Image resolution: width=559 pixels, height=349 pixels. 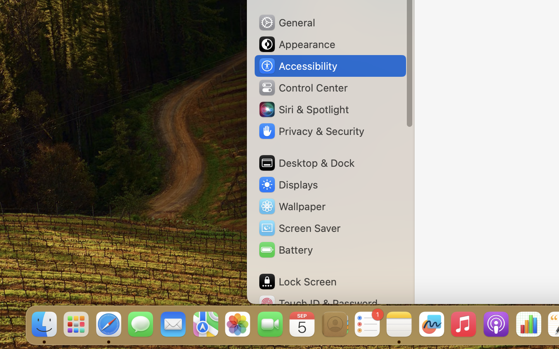 What do you see at coordinates (288, 185) in the screenshot?
I see `Displays` at bounding box center [288, 185].